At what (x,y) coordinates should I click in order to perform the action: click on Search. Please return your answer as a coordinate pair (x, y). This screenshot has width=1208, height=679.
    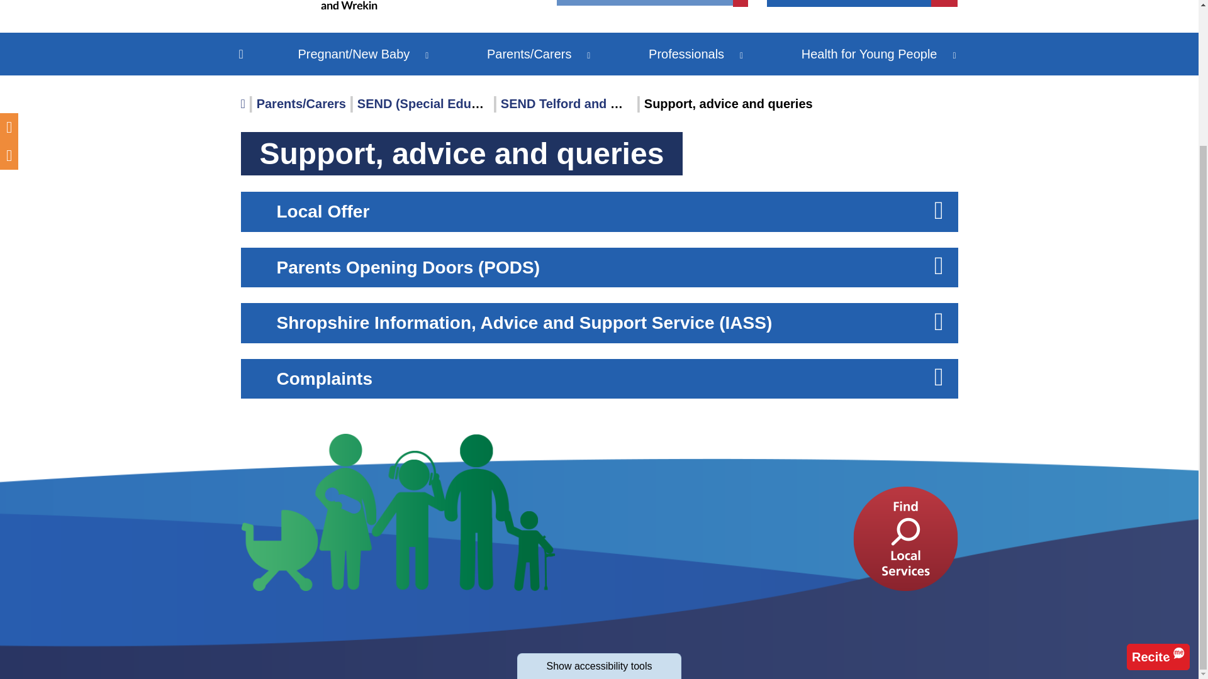
    Looking at the image, I should click on (944, 3).